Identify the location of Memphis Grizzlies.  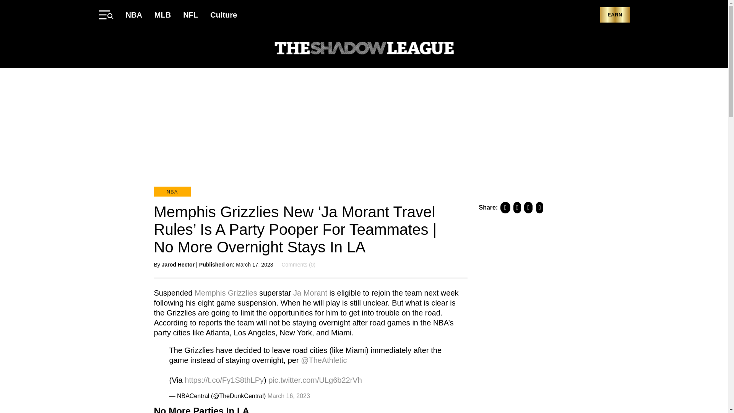
(226, 292).